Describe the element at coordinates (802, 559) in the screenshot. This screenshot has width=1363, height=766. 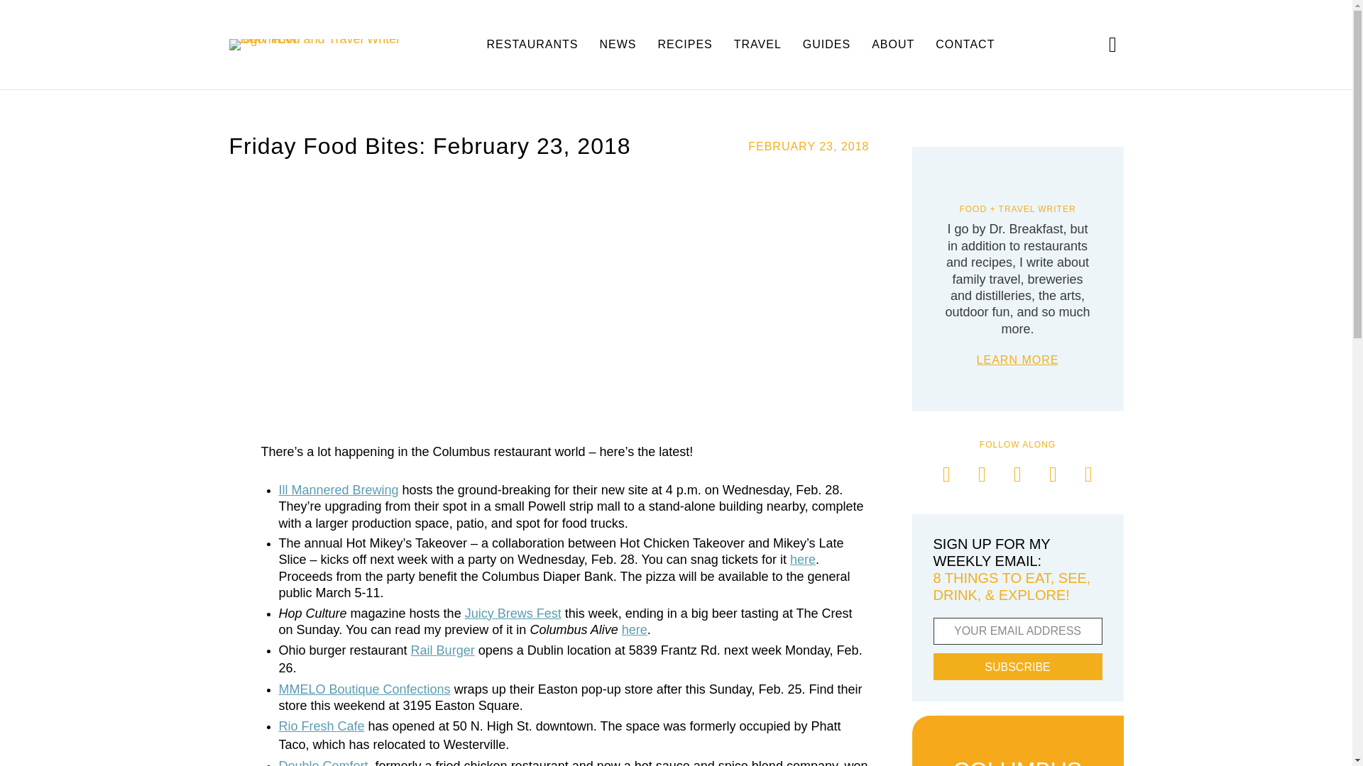
I see `here` at that location.